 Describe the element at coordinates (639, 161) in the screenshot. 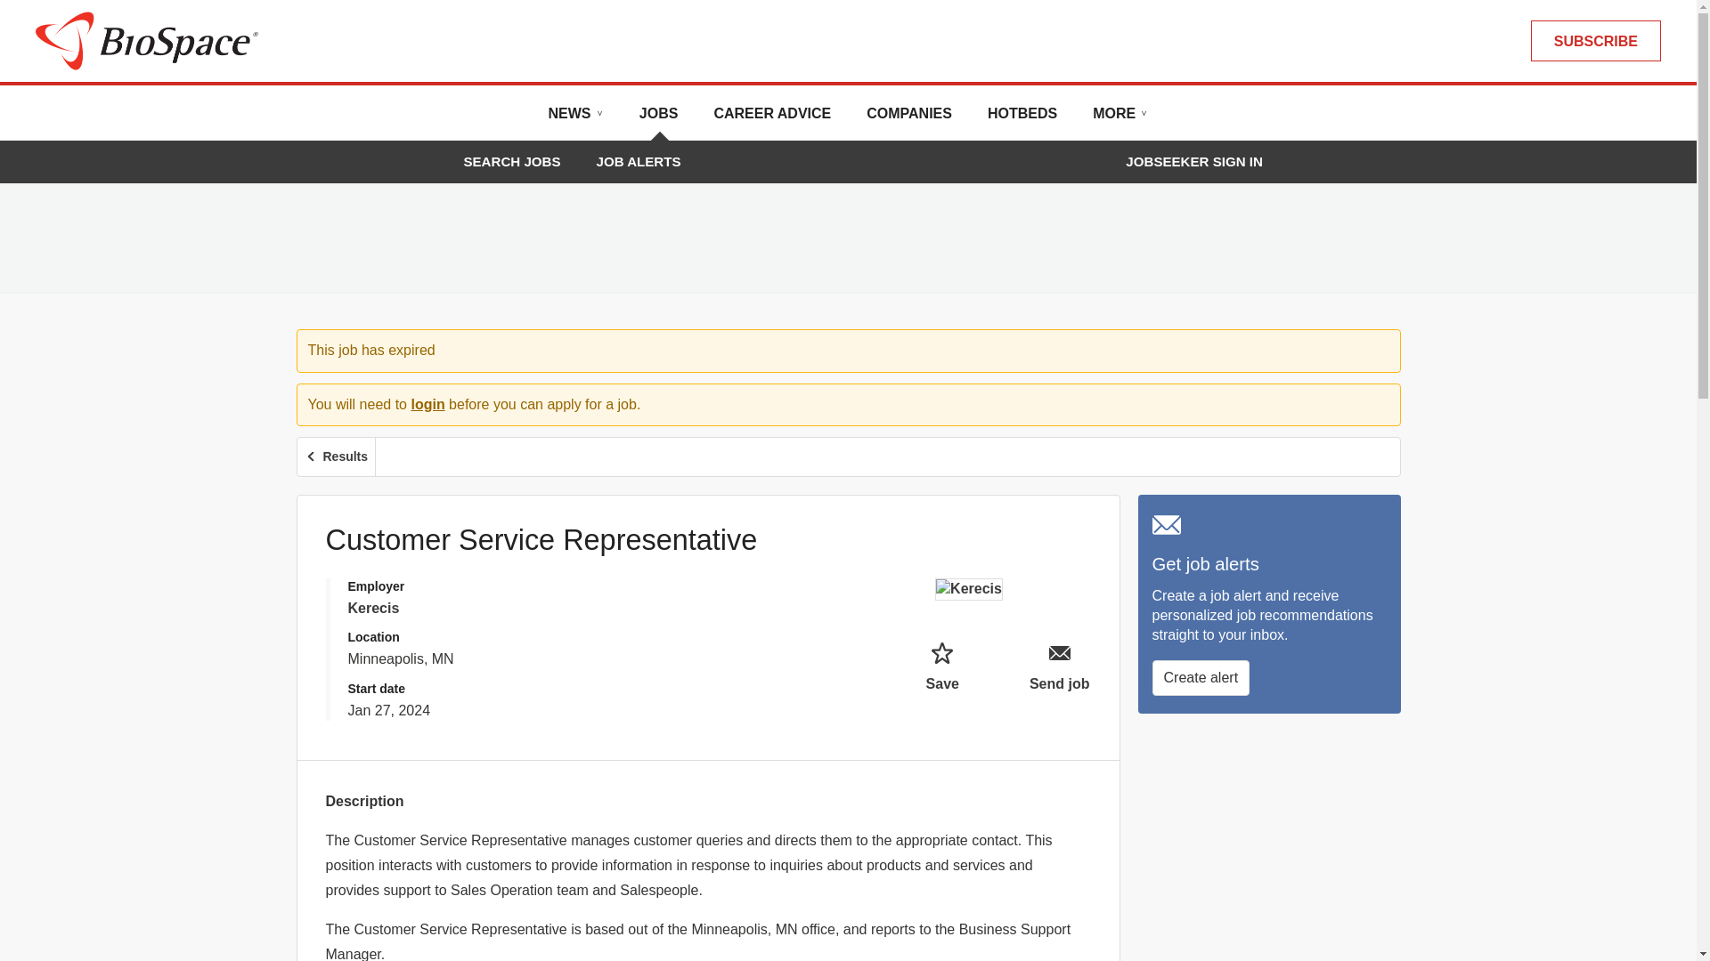

I see `JOB ALERTS` at that location.